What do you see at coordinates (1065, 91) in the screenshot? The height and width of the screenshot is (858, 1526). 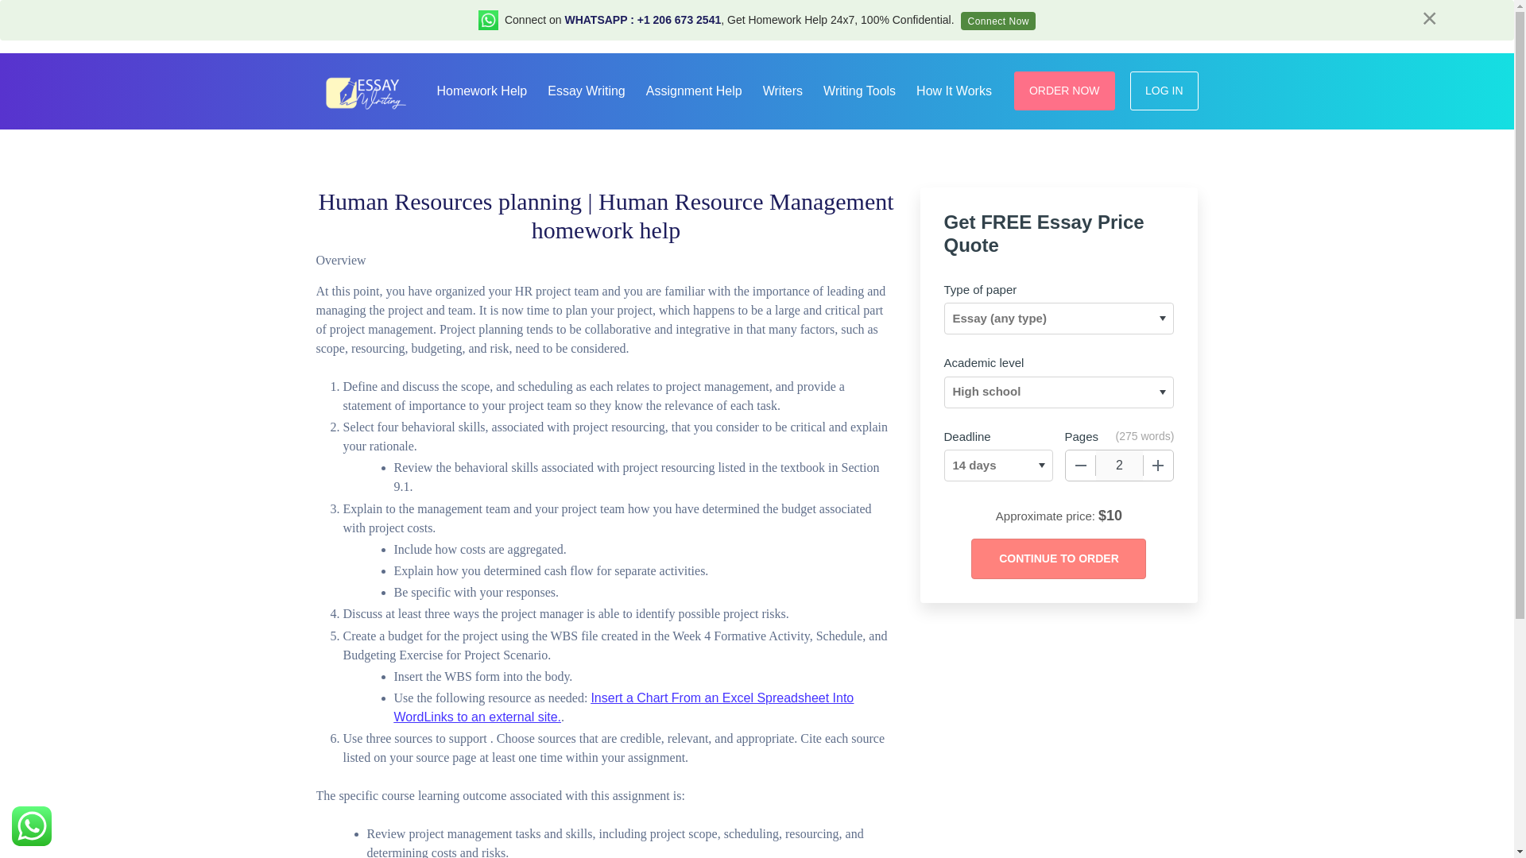 I see `ORDER NOW` at bounding box center [1065, 91].